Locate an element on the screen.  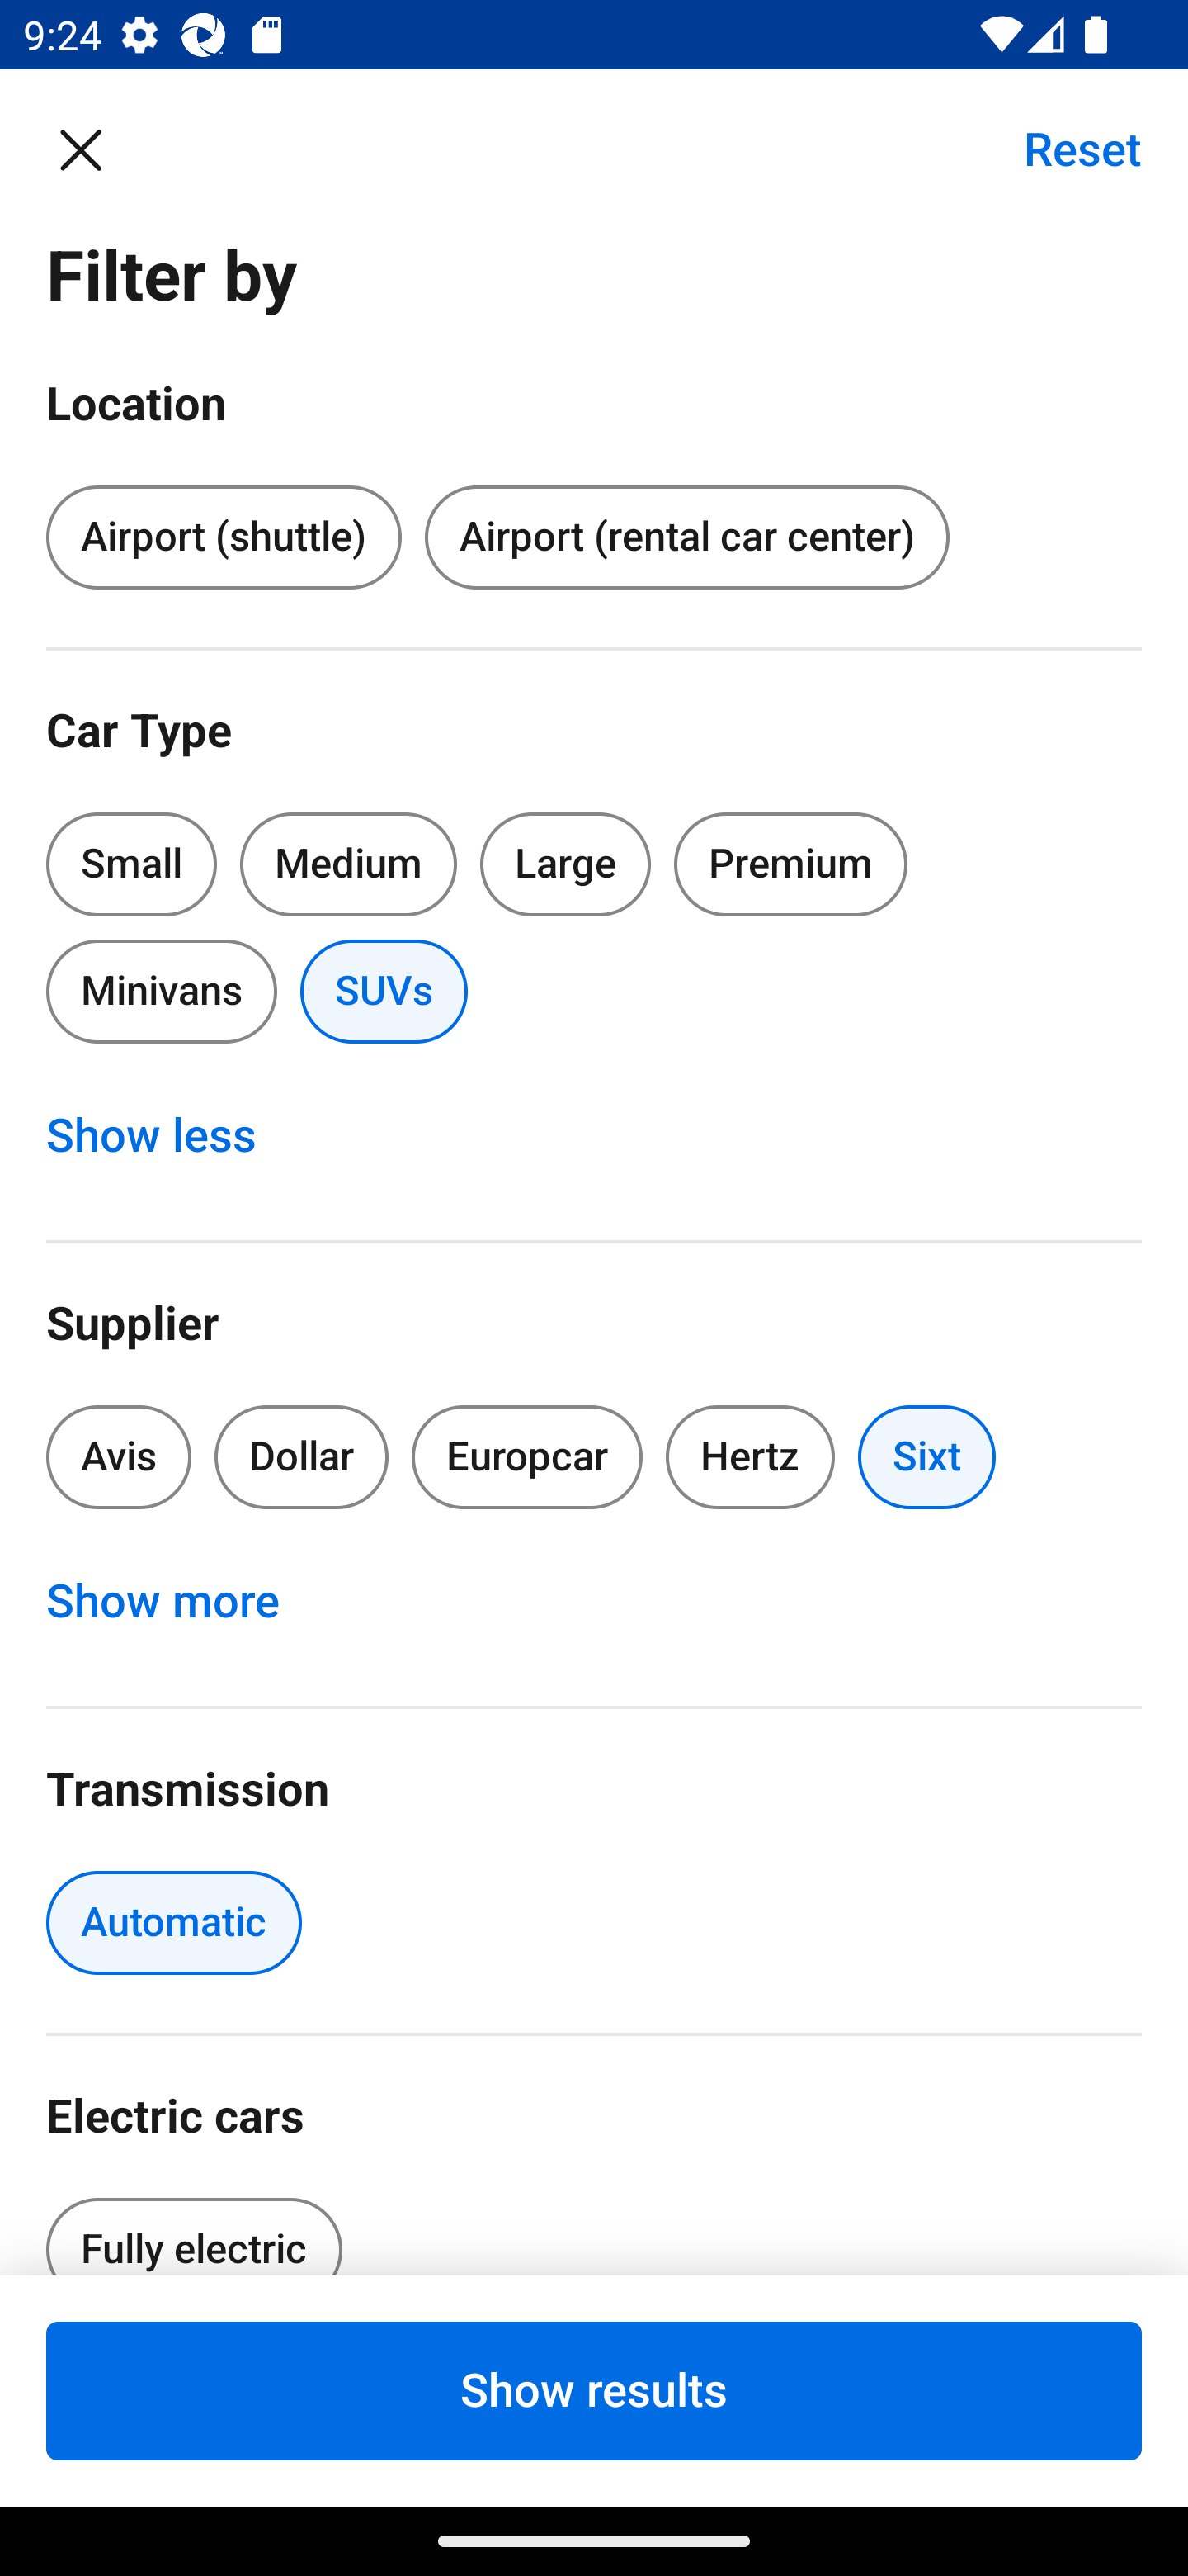
Reset is located at coordinates (1065, 149).